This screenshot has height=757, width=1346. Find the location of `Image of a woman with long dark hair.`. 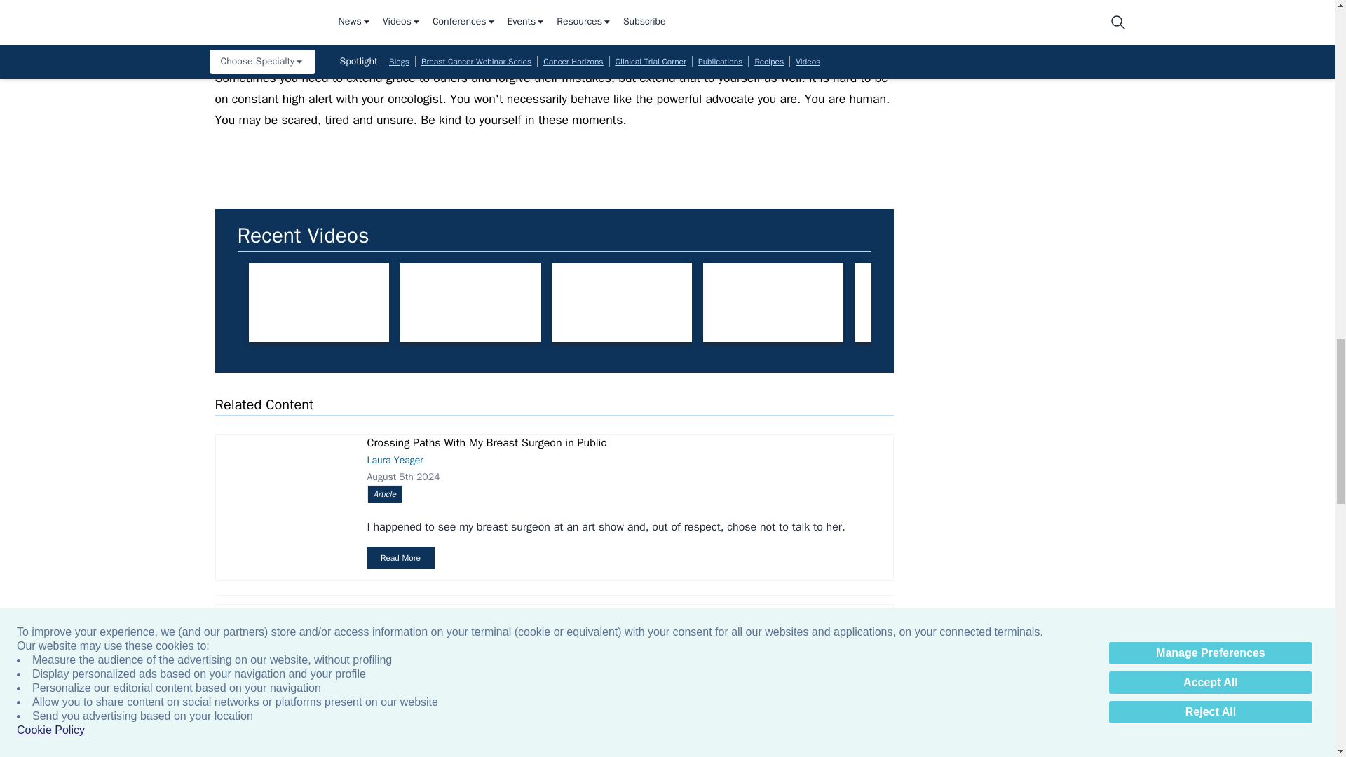

Image of a woman with long dark hair. is located at coordinates (773, 302).